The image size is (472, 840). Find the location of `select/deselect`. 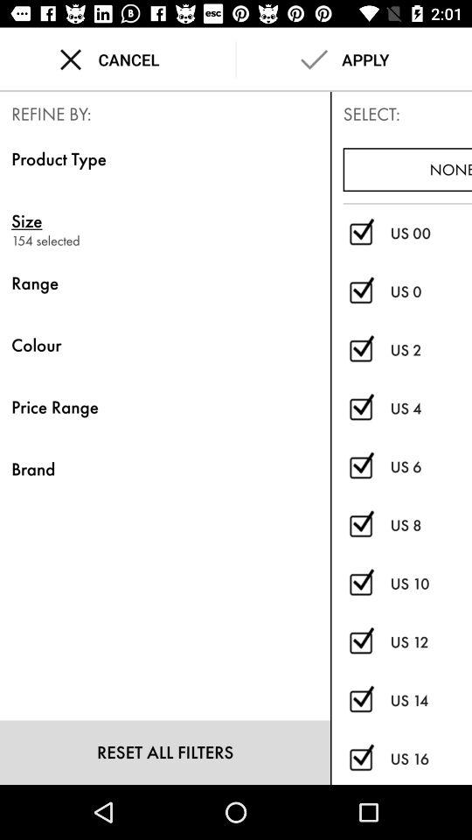

select/deselect is located at coordinates (360, 409).